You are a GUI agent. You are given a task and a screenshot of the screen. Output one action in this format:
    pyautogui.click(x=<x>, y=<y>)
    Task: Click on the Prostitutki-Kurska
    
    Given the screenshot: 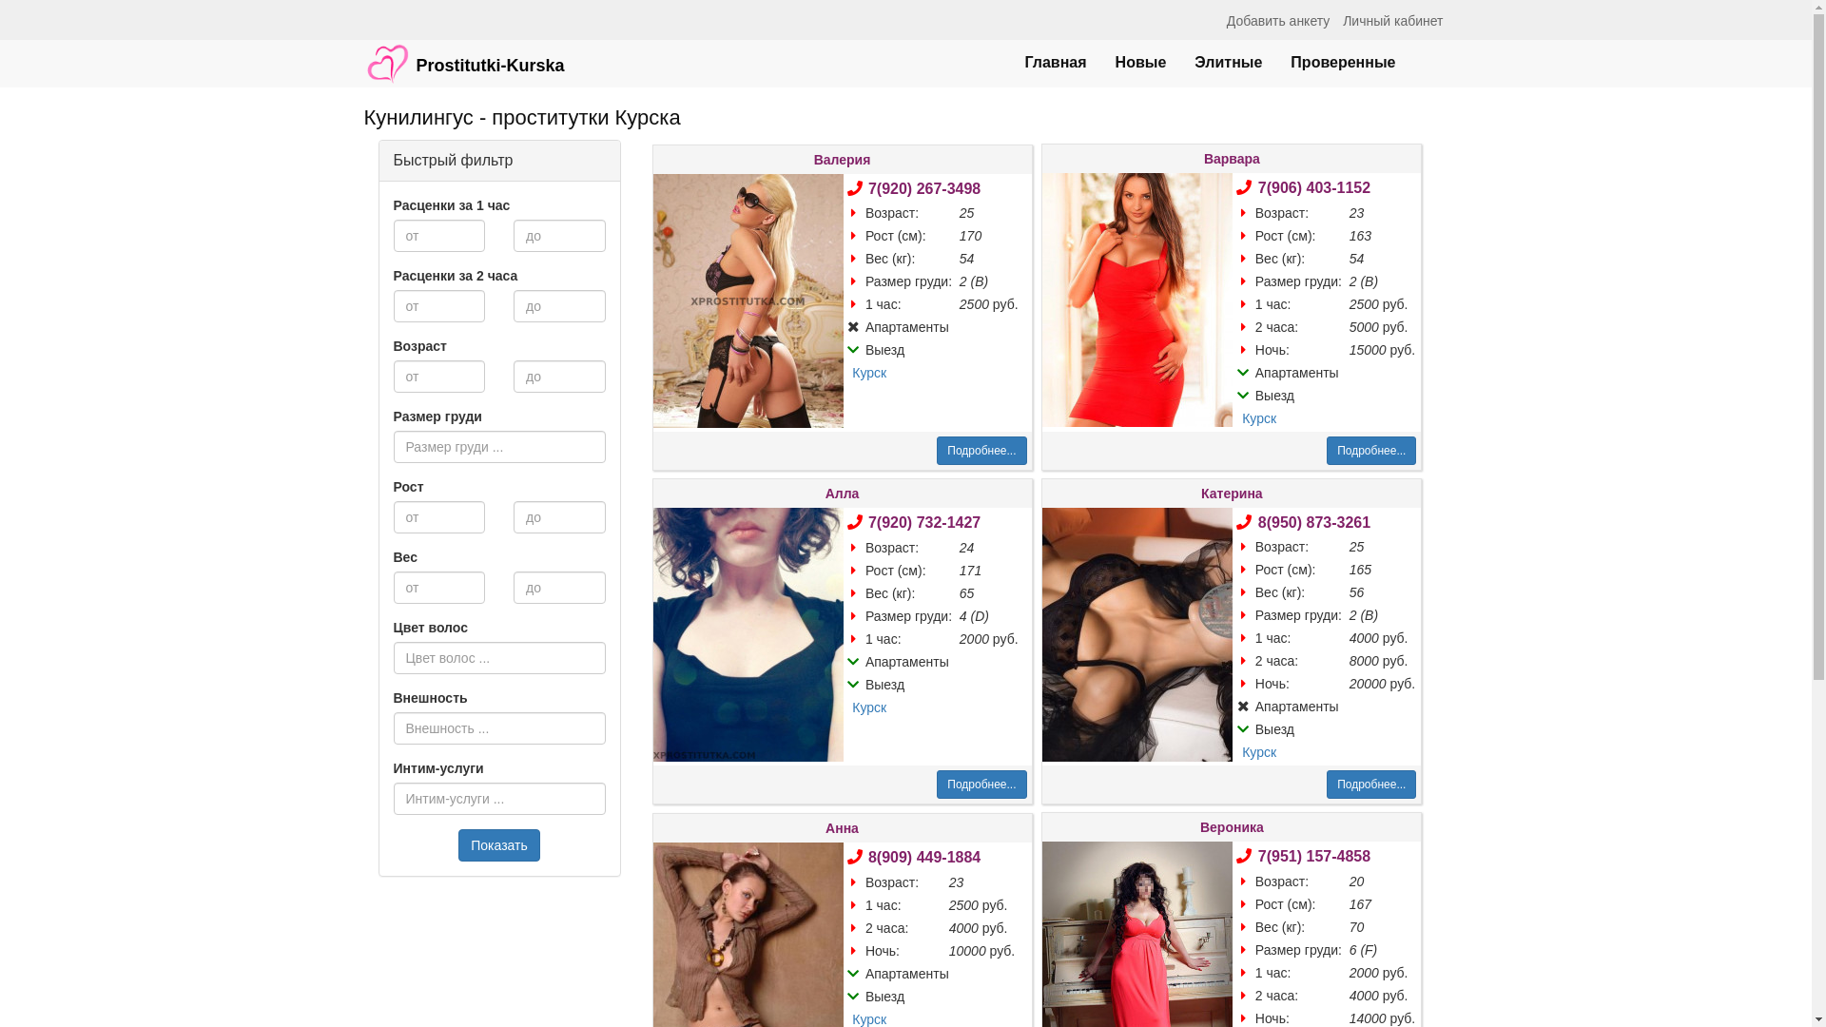 What is the action you would take?
    pyautogui.click(x=464, y=54)
    